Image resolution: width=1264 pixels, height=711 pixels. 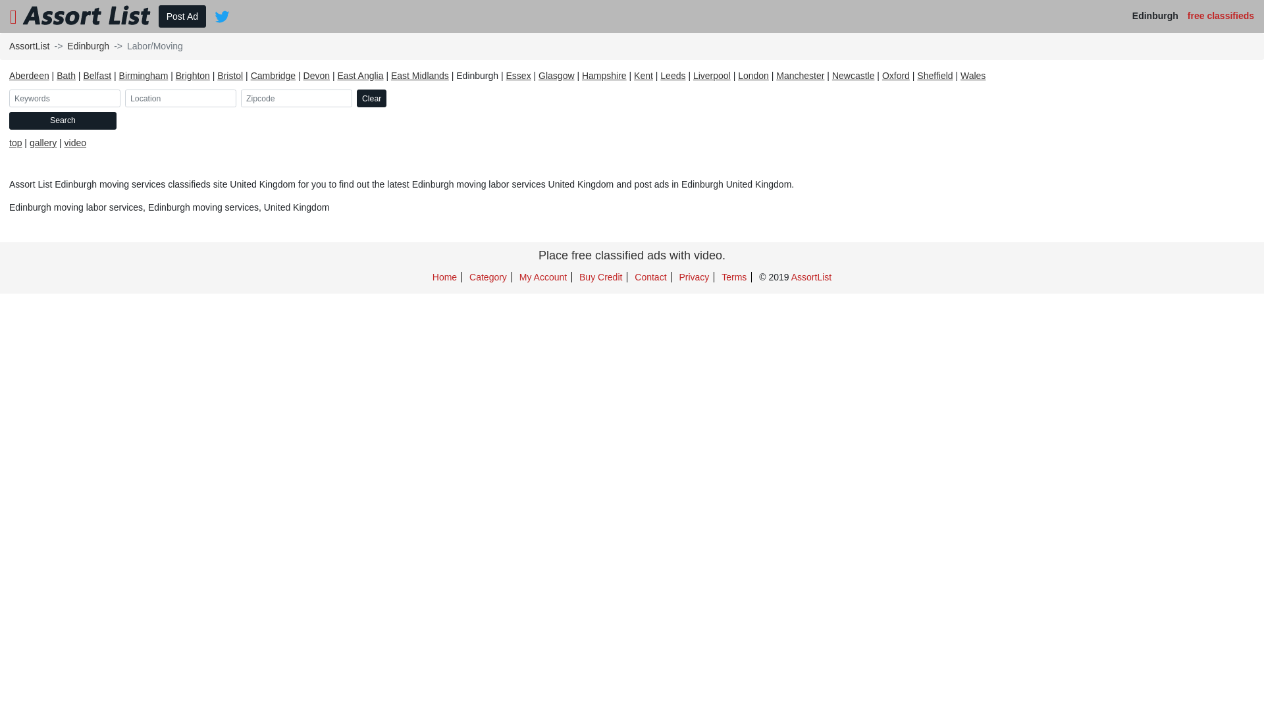 I want to click on Newcastle, so click(x=853, y=76).